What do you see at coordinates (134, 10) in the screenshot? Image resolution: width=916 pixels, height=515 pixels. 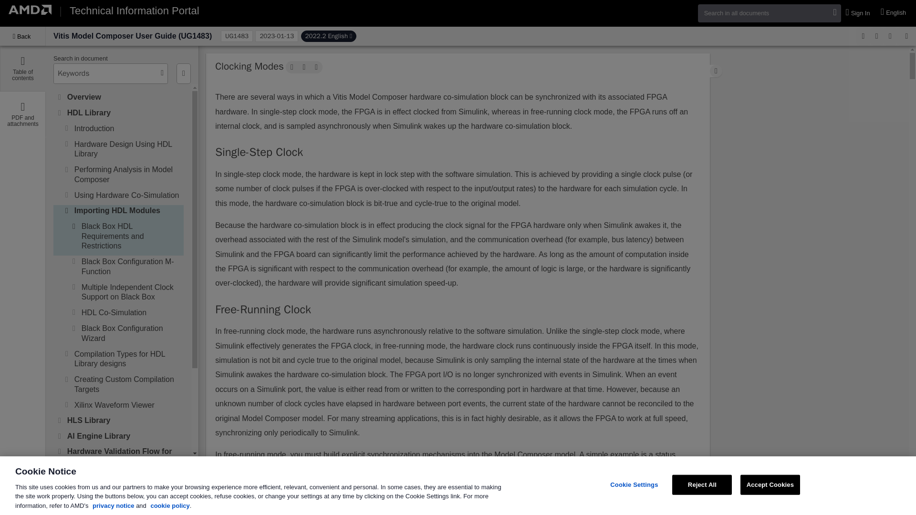 I see `Technical Information Portal` at bounding box center [134, 10].